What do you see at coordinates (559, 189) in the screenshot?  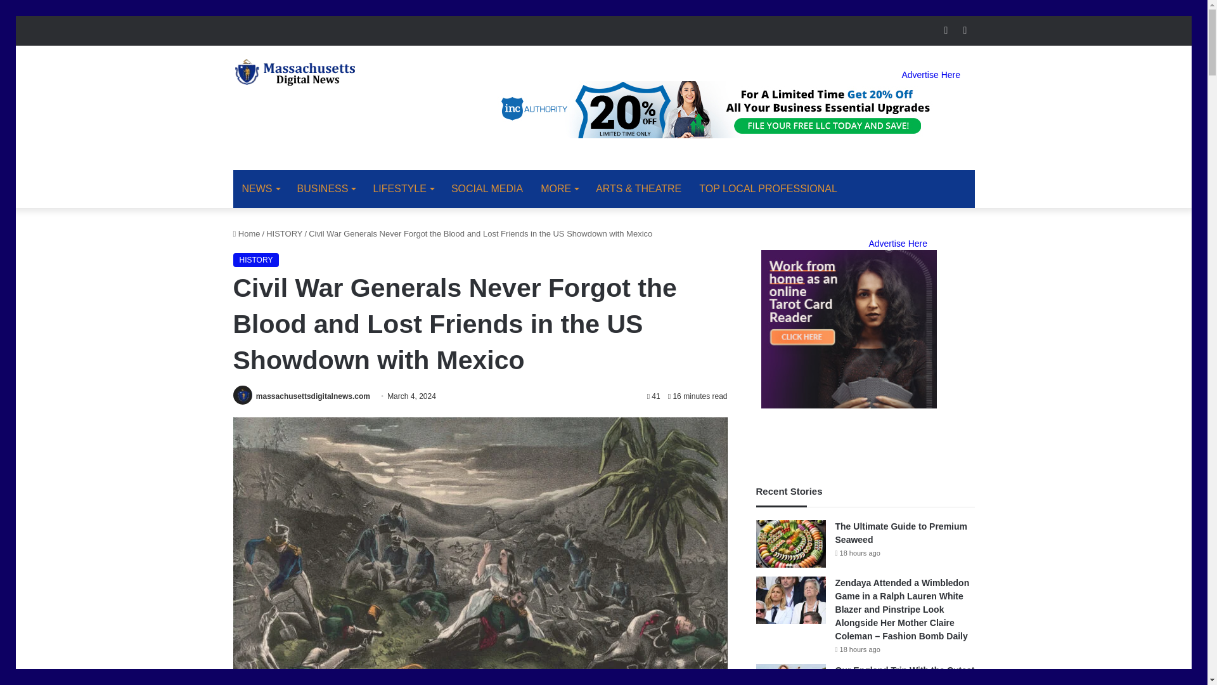 I see `MORE` at bounding box center [559, 189].